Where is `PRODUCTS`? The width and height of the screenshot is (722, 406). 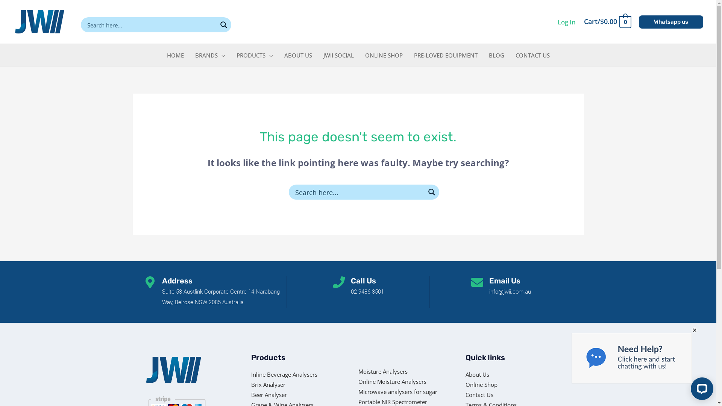
PRODUCTS is located at coordinates (255, 55).